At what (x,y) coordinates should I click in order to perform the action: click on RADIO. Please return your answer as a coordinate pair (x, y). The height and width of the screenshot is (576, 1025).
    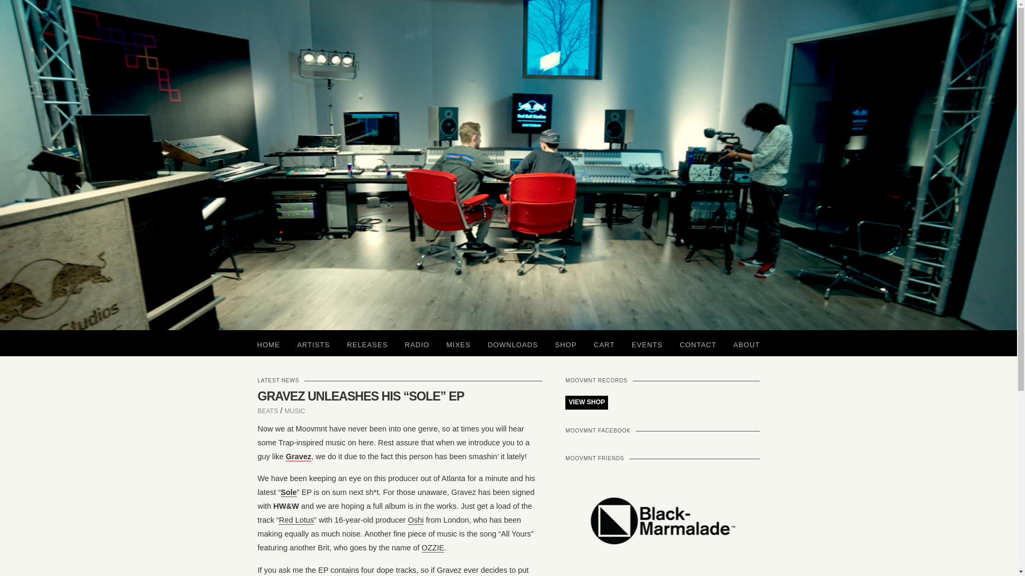
    Looking at the image, I should click on (416, 343).